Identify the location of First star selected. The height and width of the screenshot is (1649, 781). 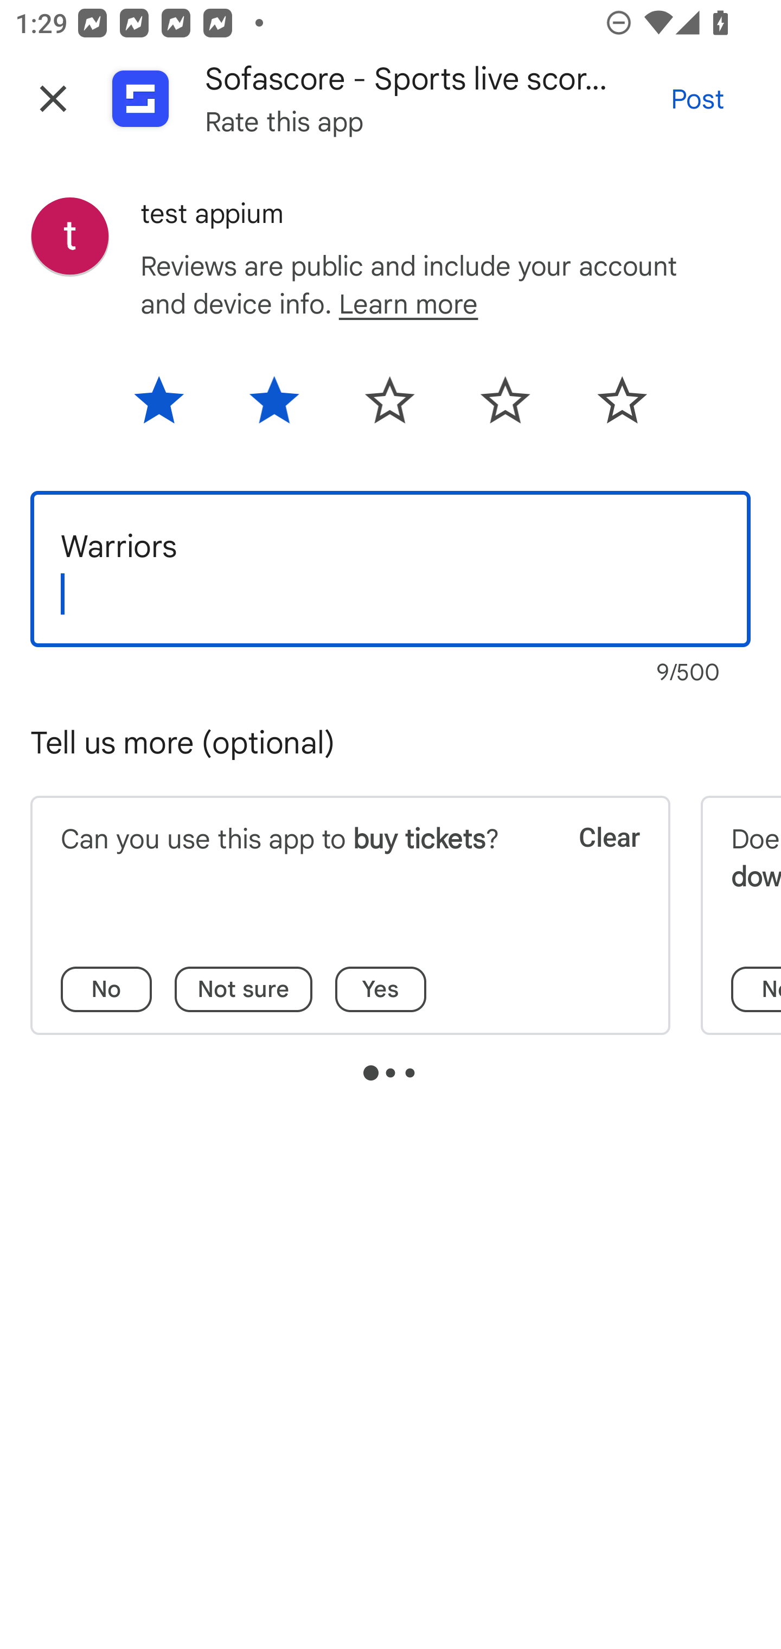
(172, 407).